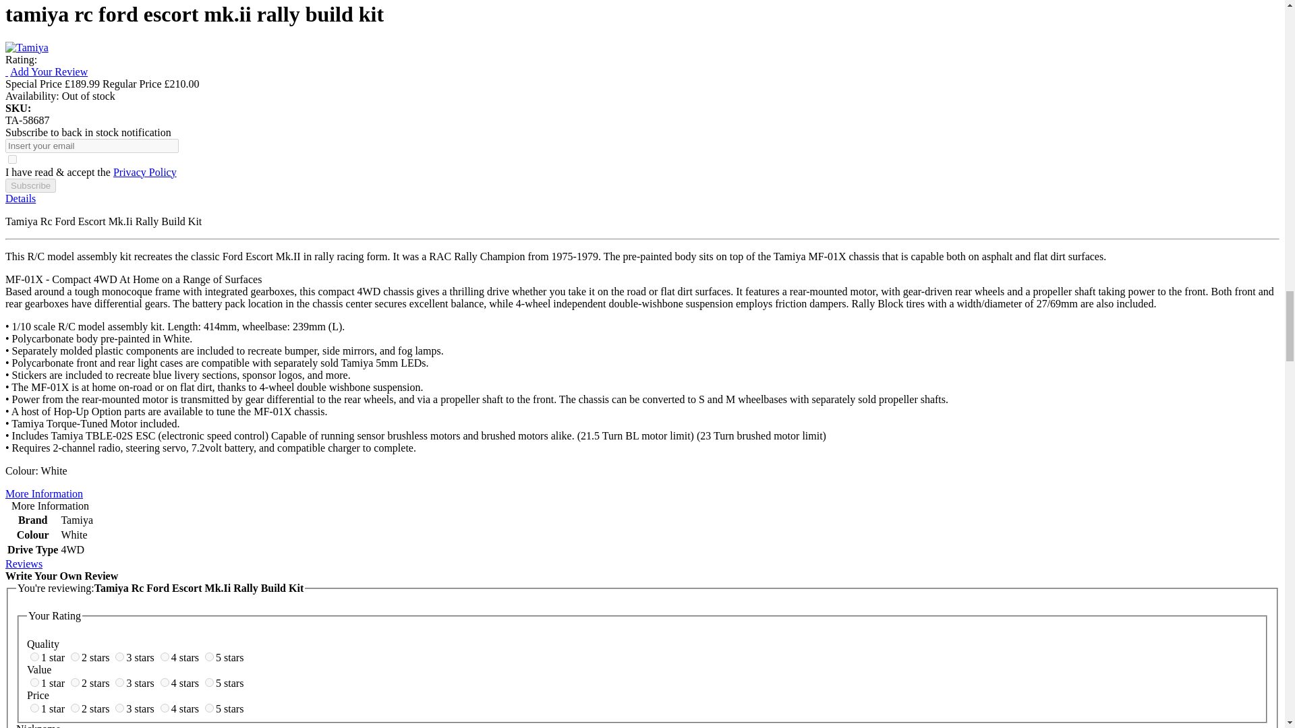 The height and width of the screenshot is (728, 1295). I want to click on 9, so click(165, 682).